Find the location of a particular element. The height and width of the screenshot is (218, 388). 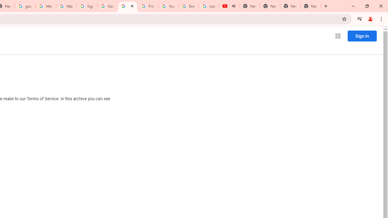

Control your music, videos, and more is located at coordinates (360, 19).